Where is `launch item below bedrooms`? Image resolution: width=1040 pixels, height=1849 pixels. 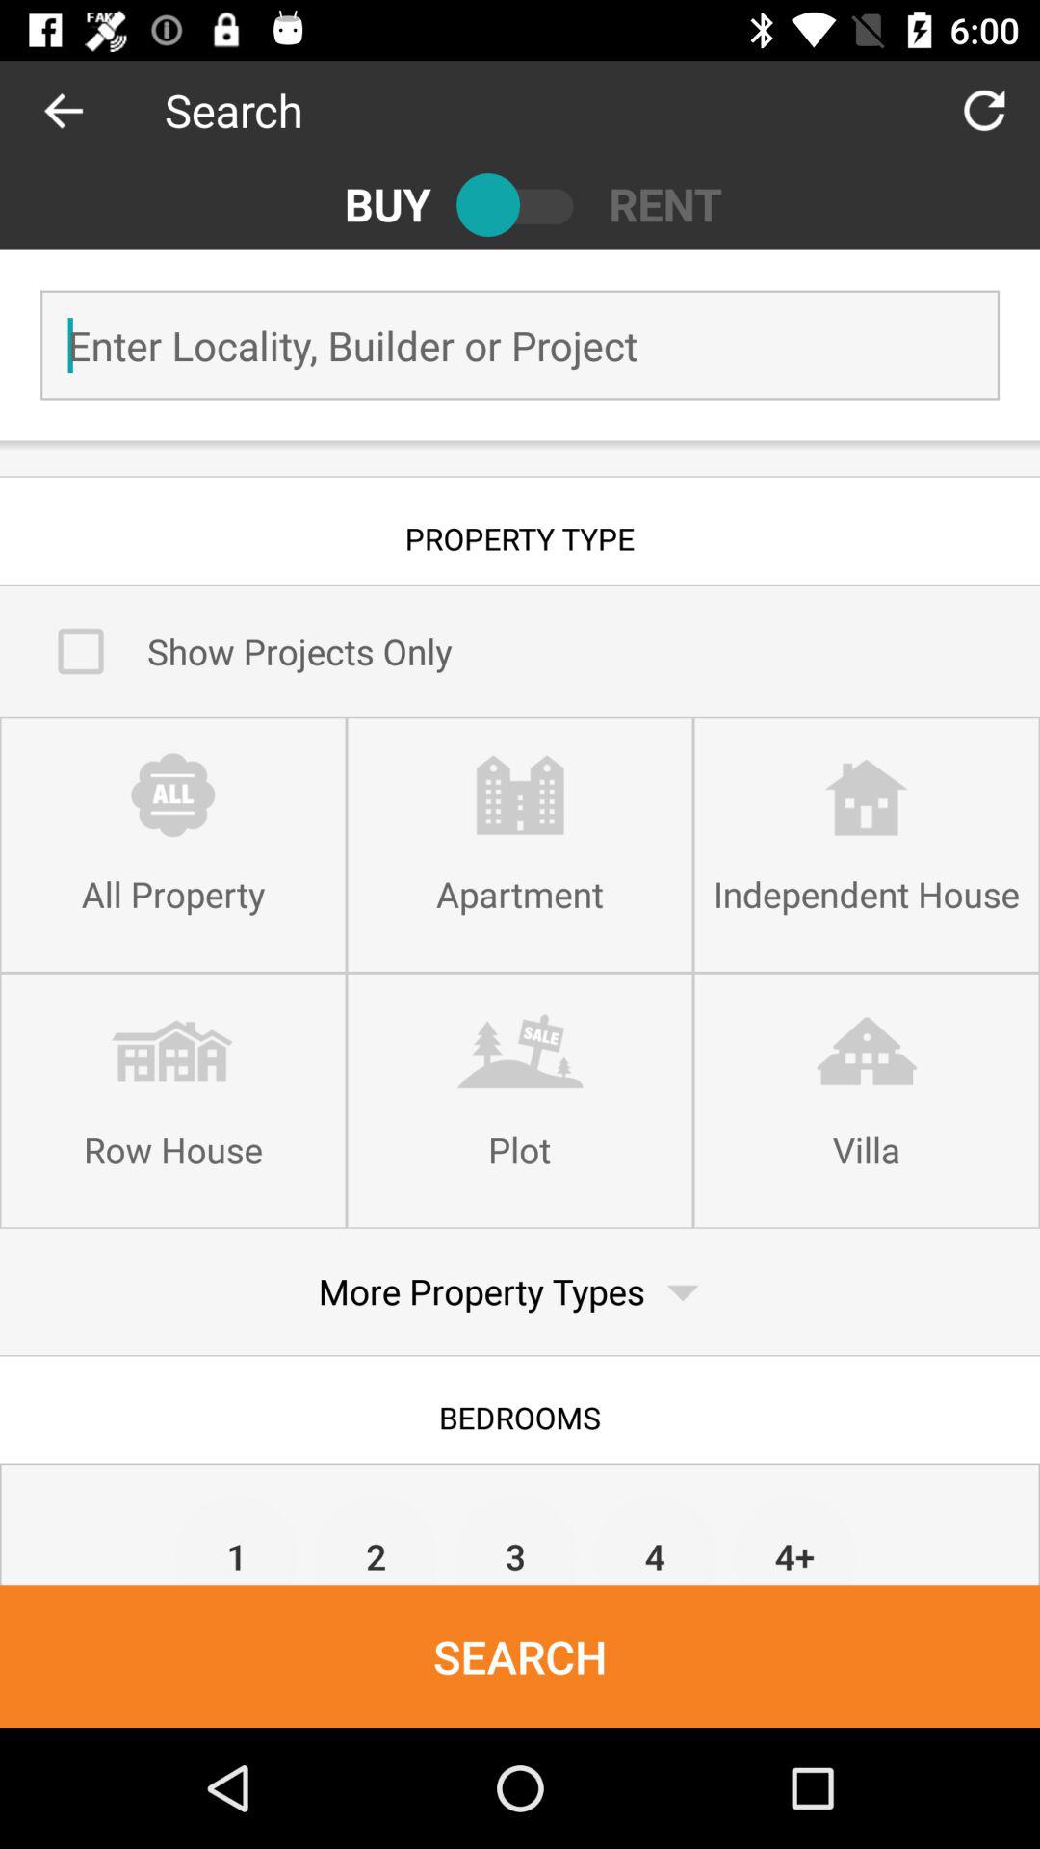 launch item below bedrooms is located at coordinates (376, 1539).